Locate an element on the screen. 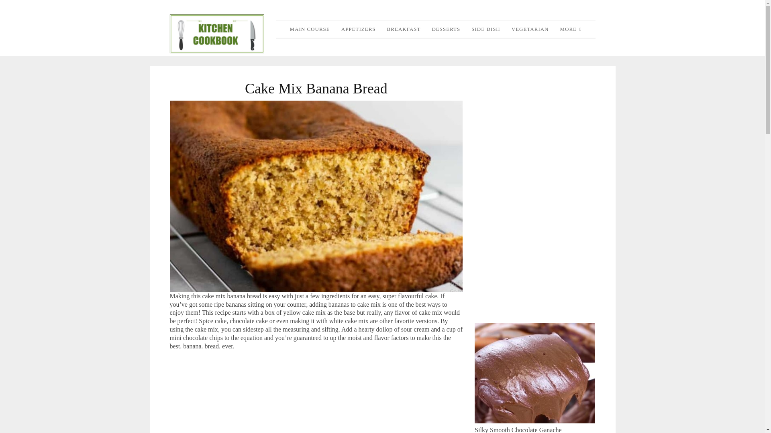 Image resolution: width=771 pixels, height=433 pixels. DESSERTS is located at coordinates (446, 29).